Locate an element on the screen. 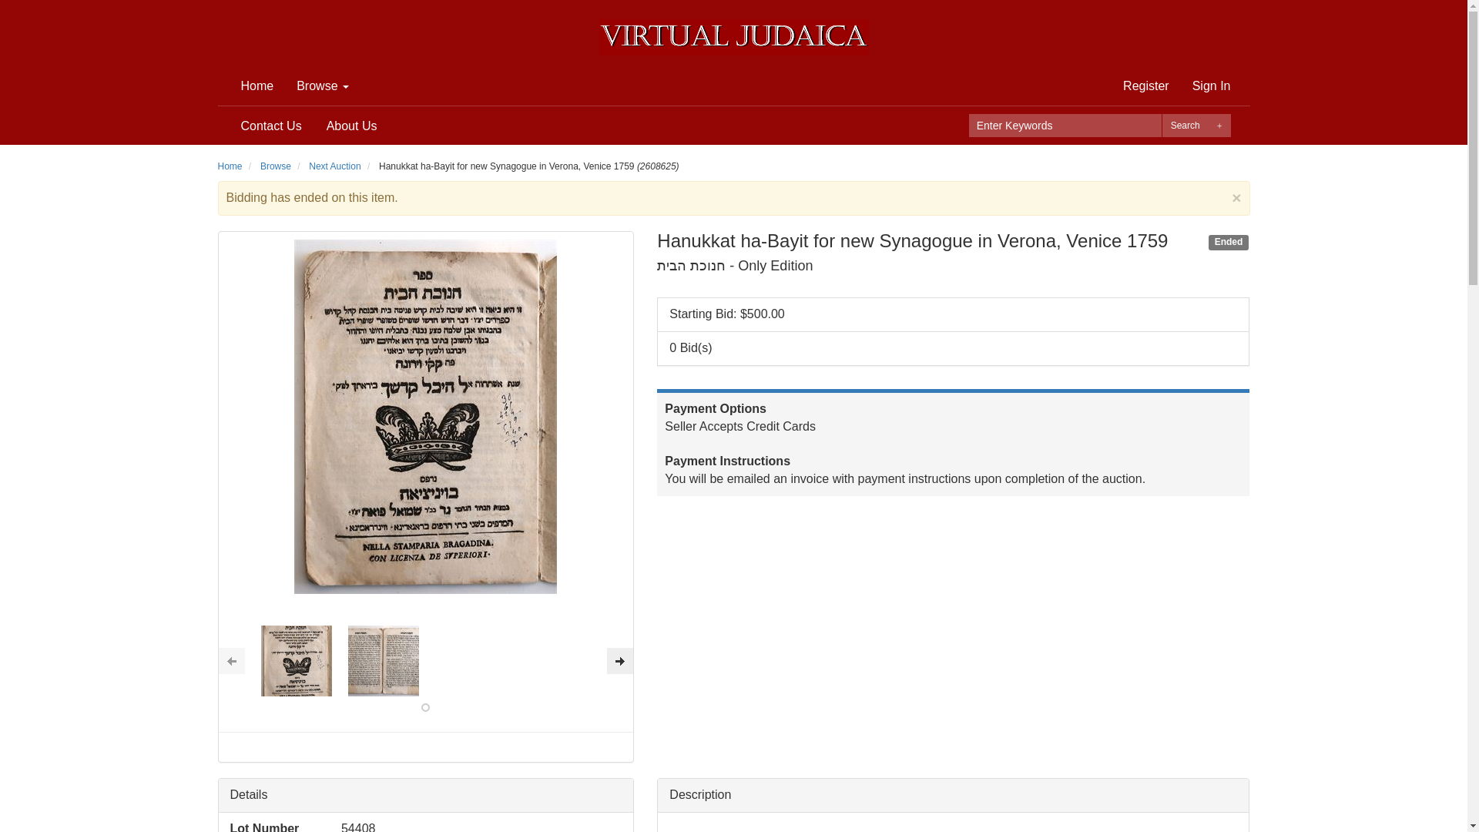  0 is located at coordinates (425, 707).